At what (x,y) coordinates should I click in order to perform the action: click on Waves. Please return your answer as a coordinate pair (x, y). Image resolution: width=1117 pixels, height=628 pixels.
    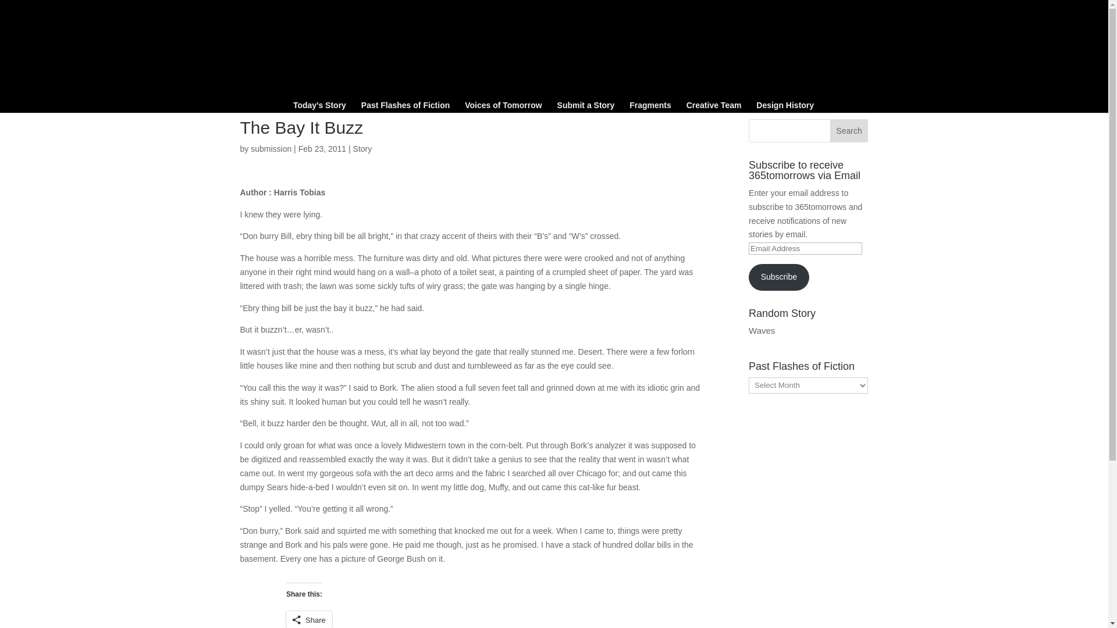
    Looking at the image, I should click on (762, 330).